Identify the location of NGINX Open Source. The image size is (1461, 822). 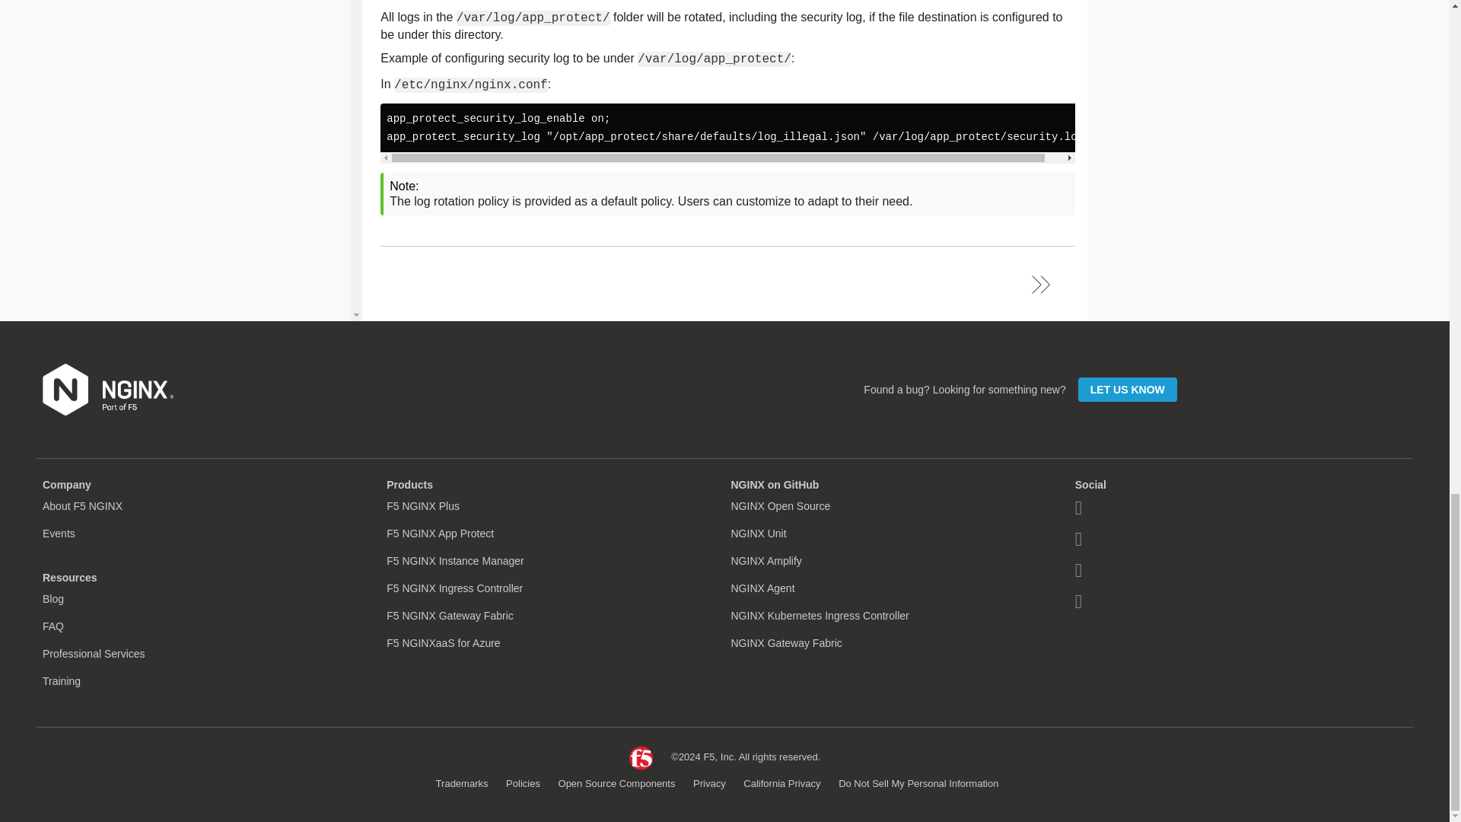
(780, 505).